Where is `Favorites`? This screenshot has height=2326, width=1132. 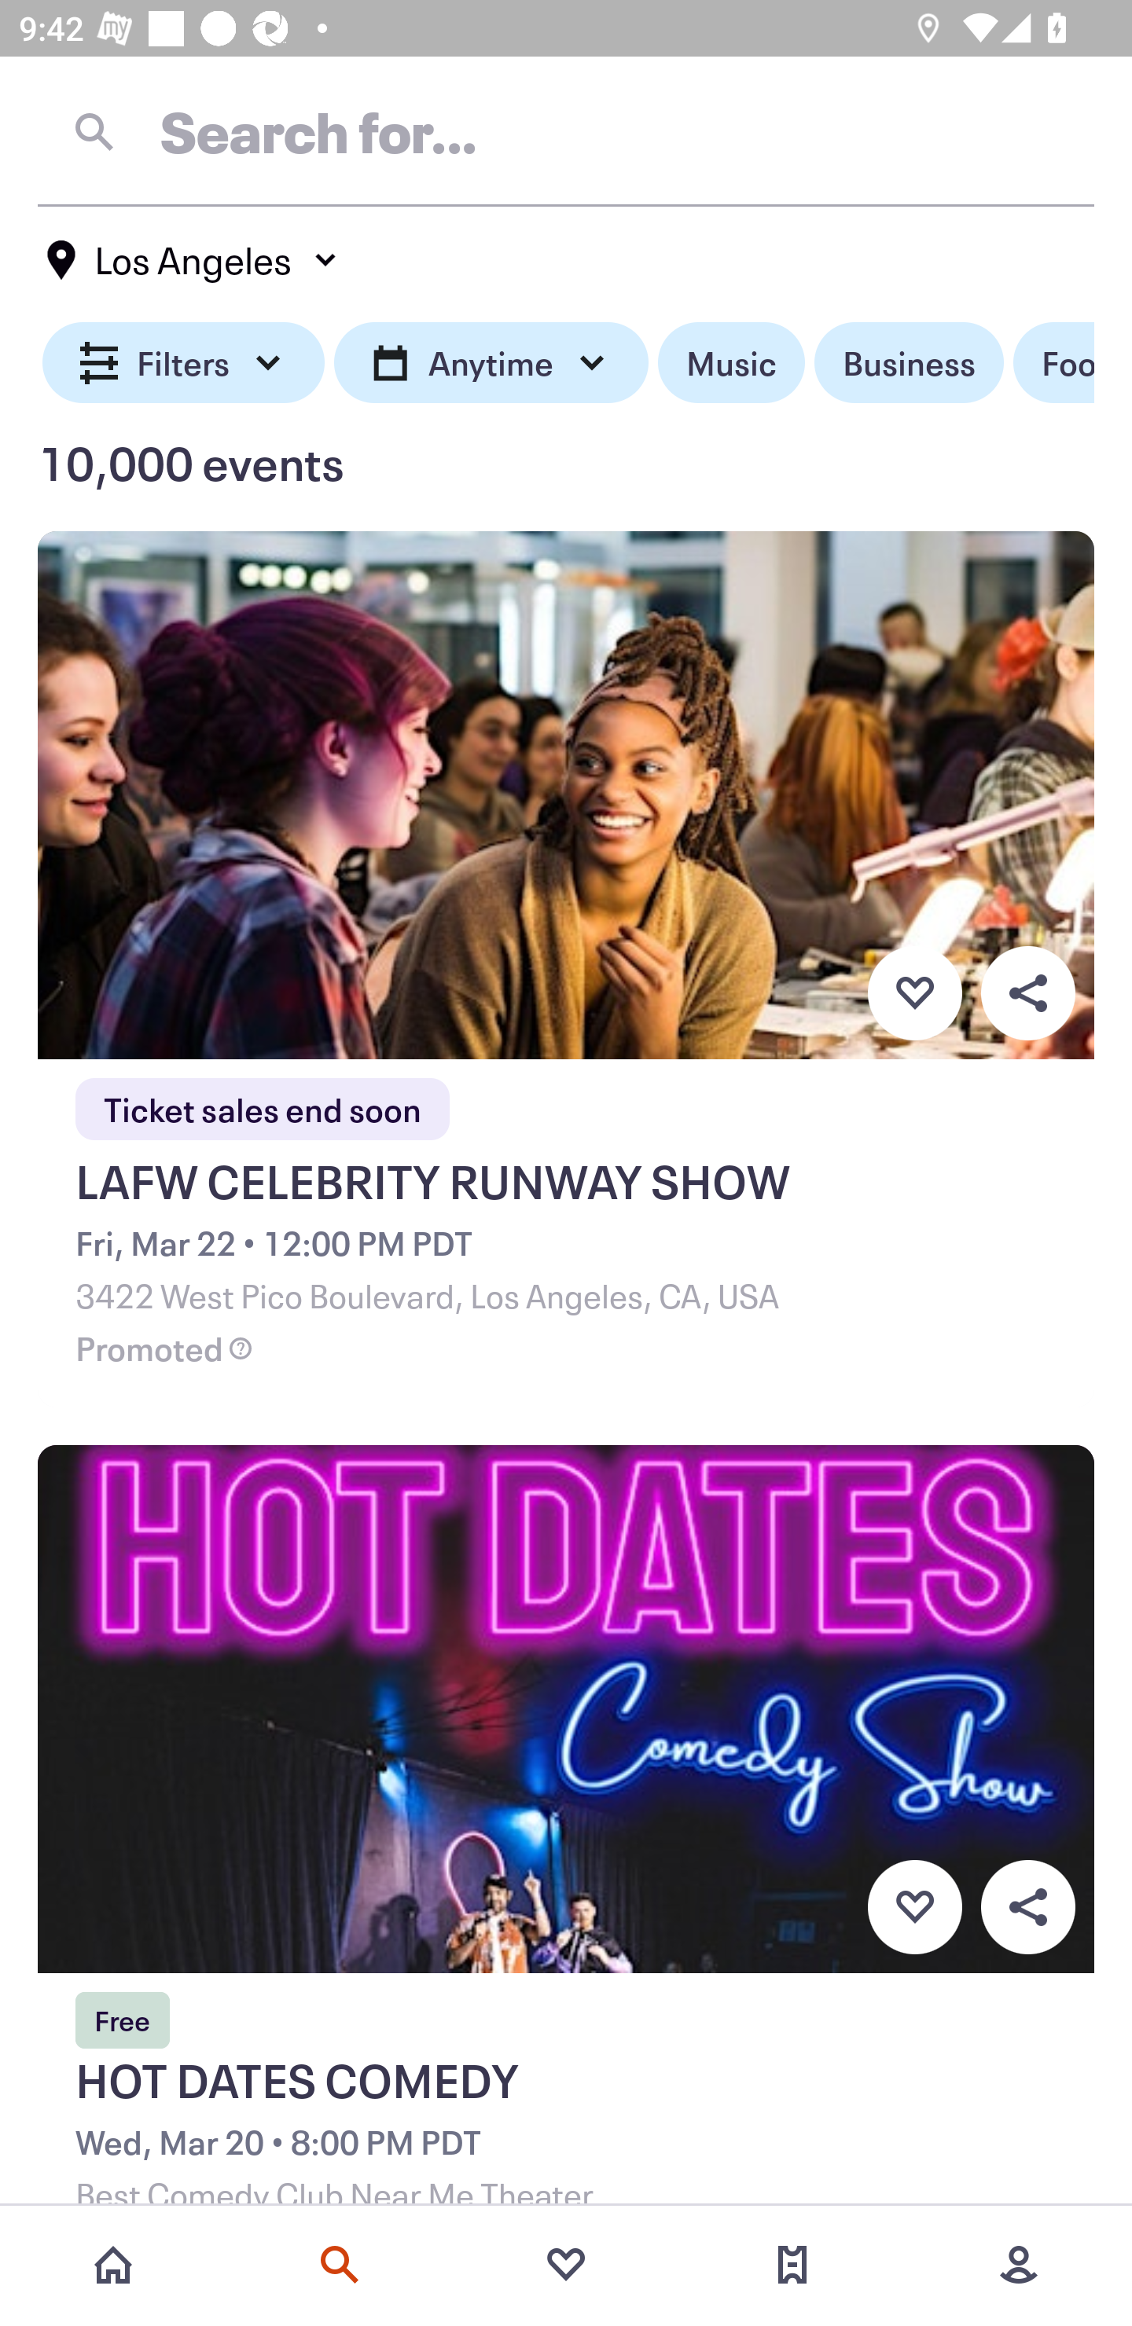
Favorites is located at coordinates (566, 2265).